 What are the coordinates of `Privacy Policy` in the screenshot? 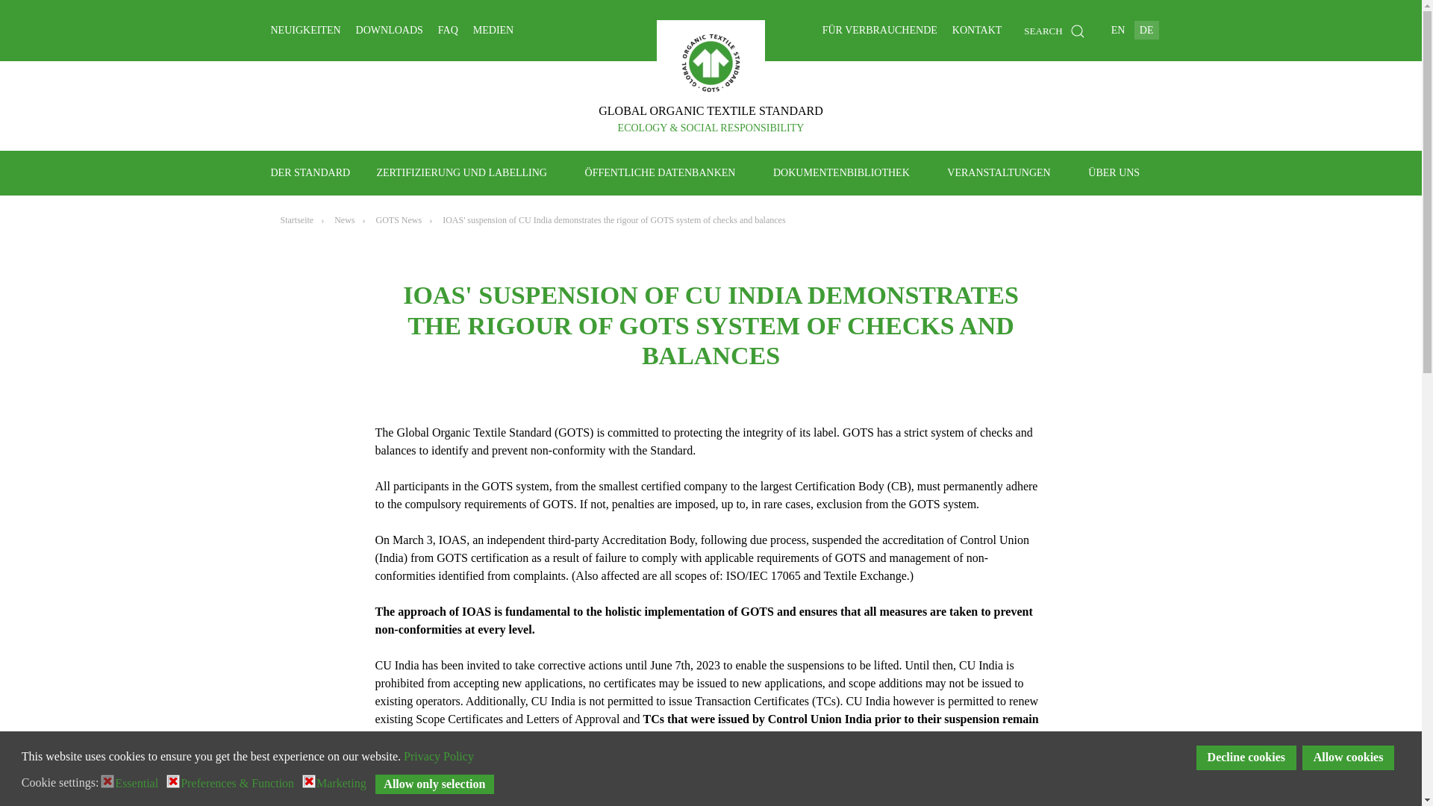 It's located at (439, 756).